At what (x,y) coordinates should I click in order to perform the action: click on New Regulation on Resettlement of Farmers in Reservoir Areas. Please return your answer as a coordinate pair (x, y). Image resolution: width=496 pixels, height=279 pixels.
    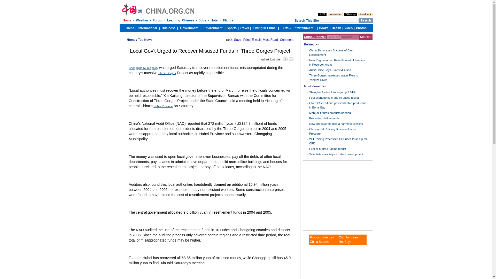
    Looking at the image, I should click on (337, 62).